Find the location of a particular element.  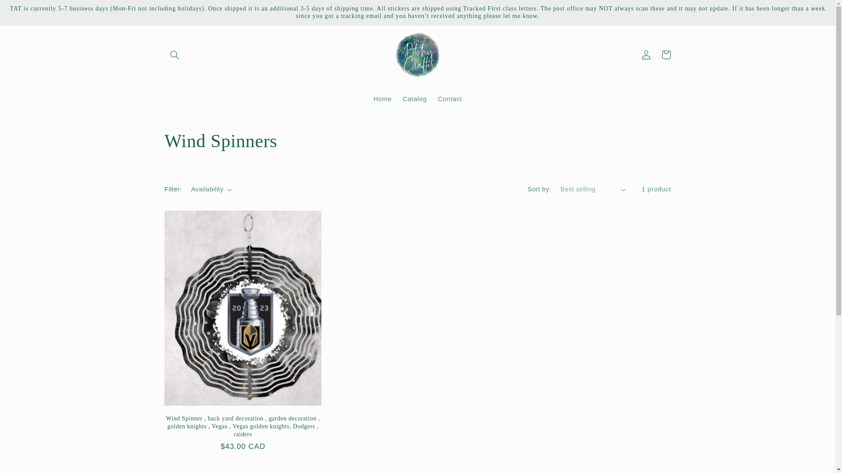

Catalog is located at coordinates (415, 99).